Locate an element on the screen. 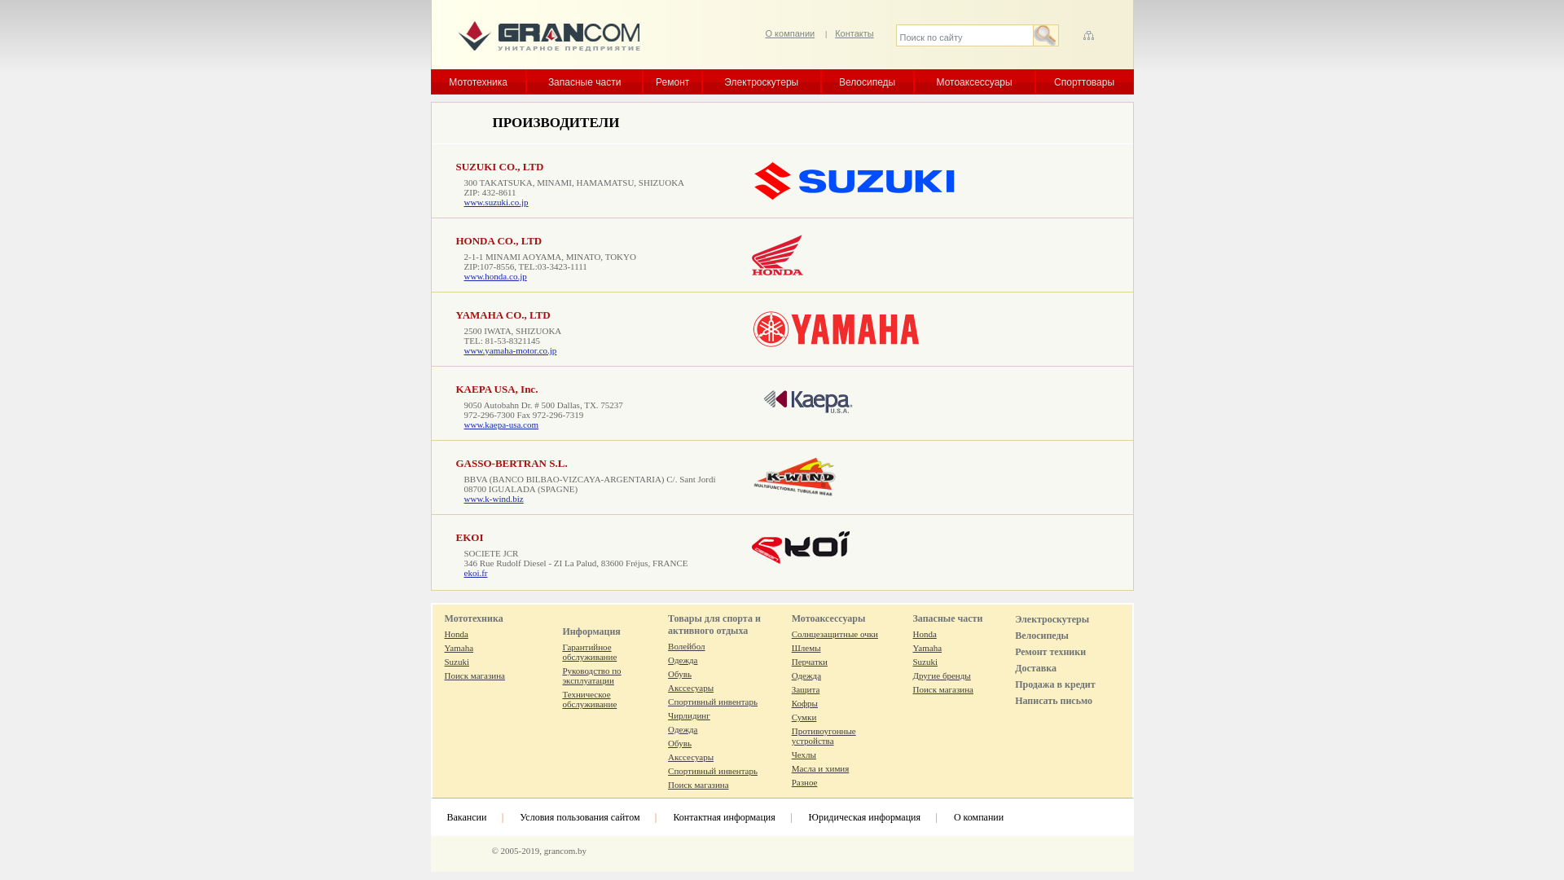 Image resolution: width=1564 pixels, height=880 pixels. www.honda.co.jp is located at coordinates (495, 276).